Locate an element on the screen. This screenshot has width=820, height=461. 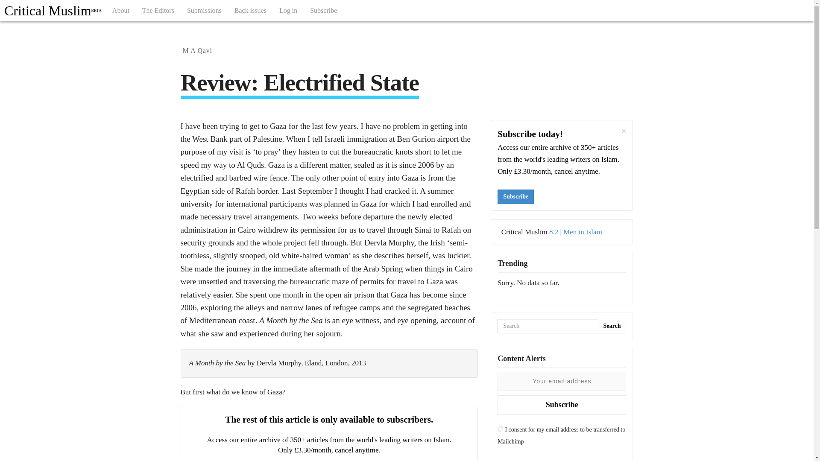
Subscribe is located at coordinates (323, 10).